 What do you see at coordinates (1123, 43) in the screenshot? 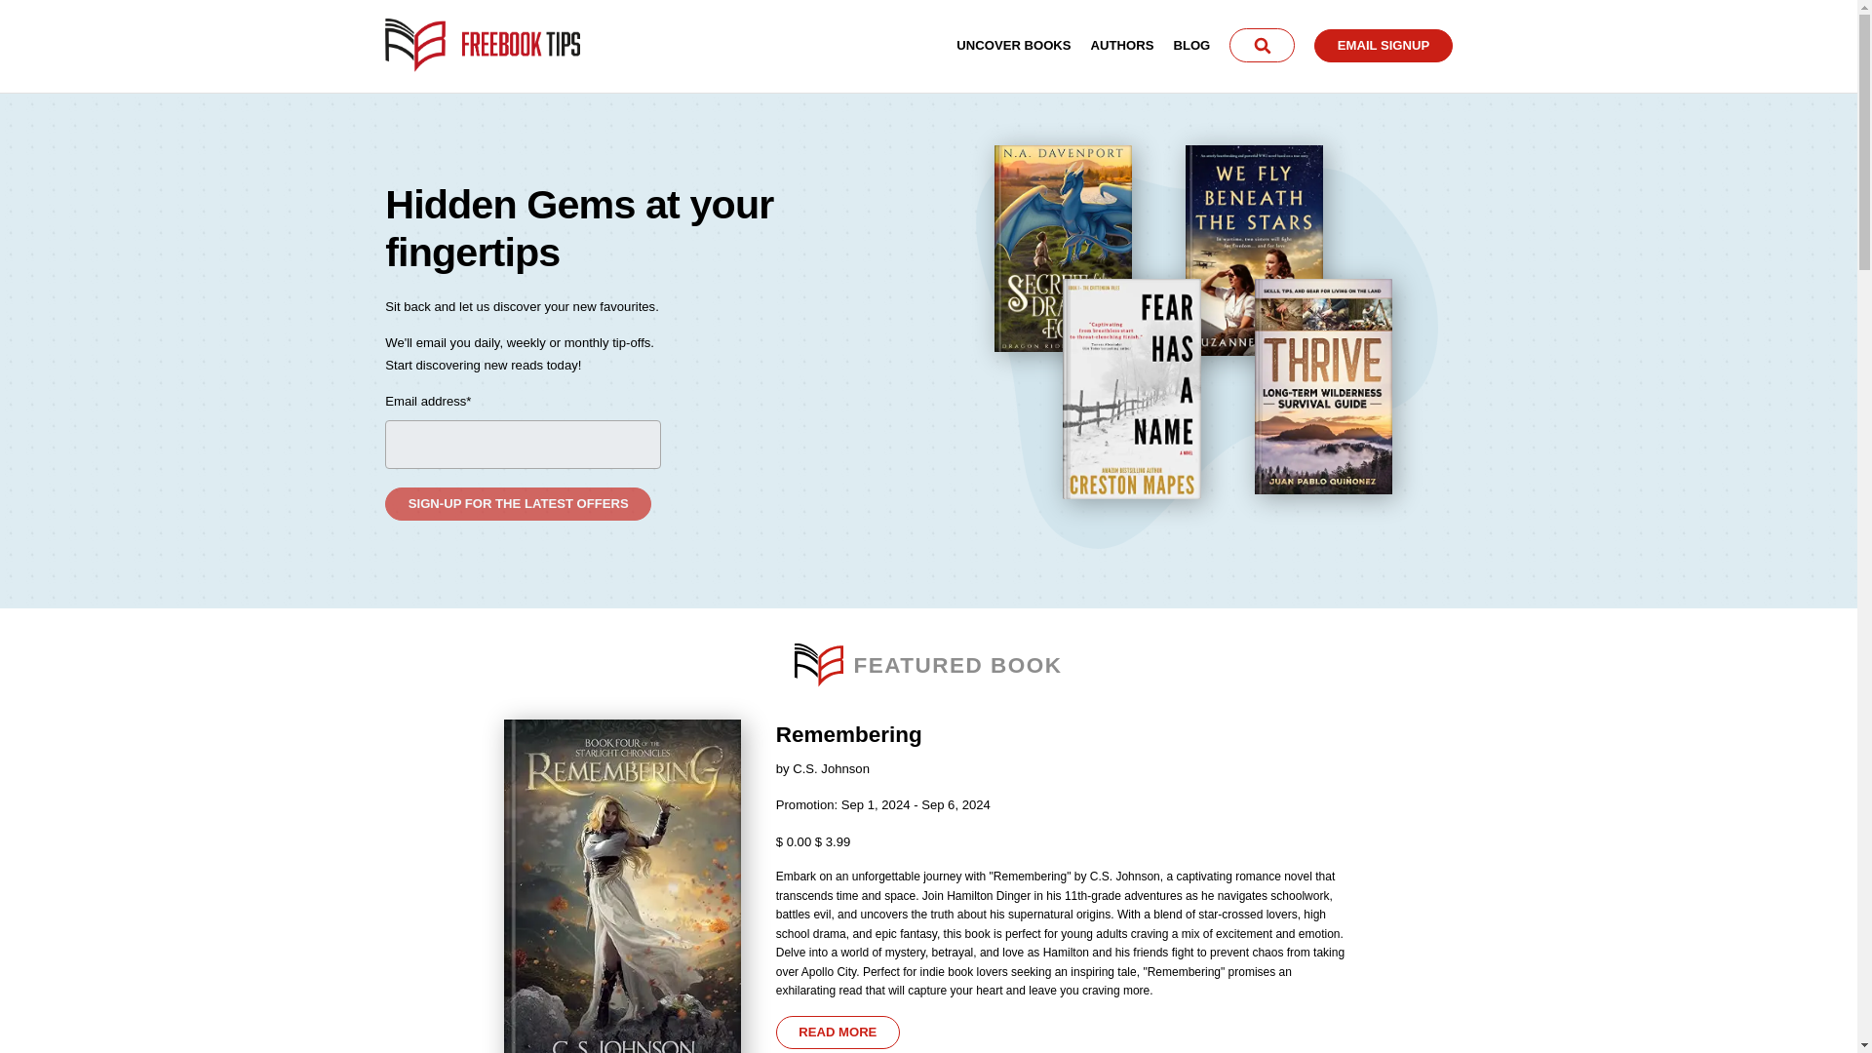
I see `AUTHORS` at bounding box center [1123, 43].